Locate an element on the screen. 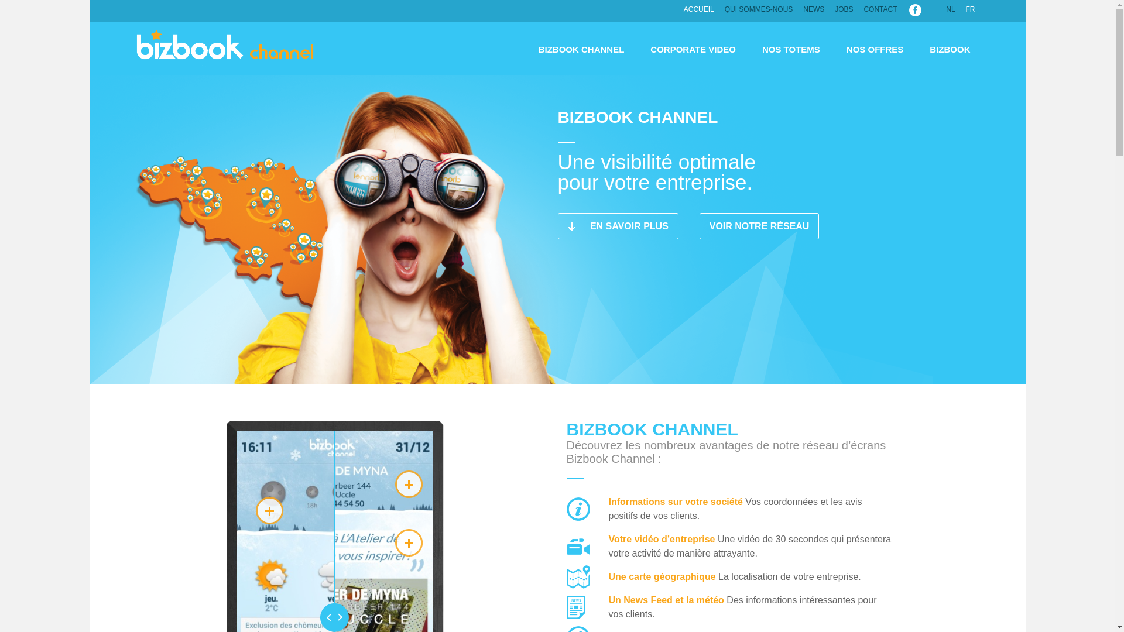 This screenshot has width=1124, height=632. CORPORATE VIDEO is located at coordinates (693, 49).